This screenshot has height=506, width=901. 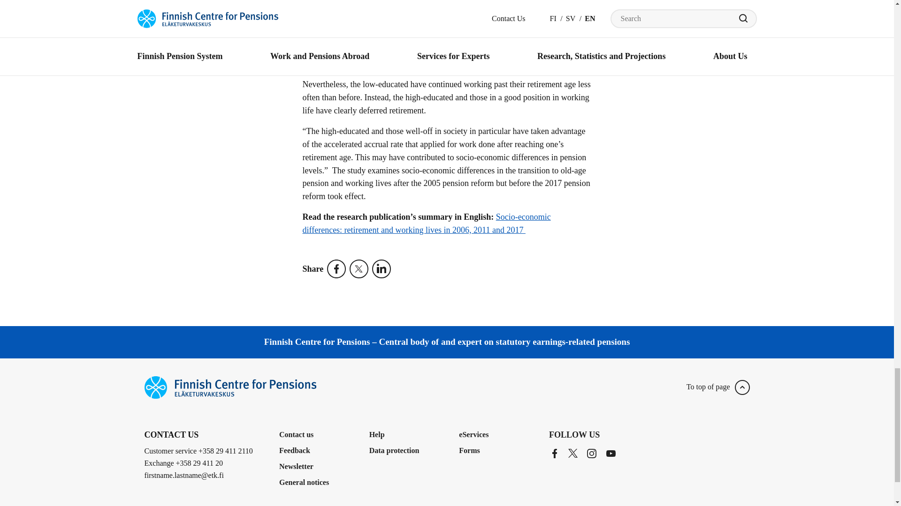 What do you see at coordinates (338, 269) in the screenshot?
I see `Share on Facebook` at bounding box center [338, 269].